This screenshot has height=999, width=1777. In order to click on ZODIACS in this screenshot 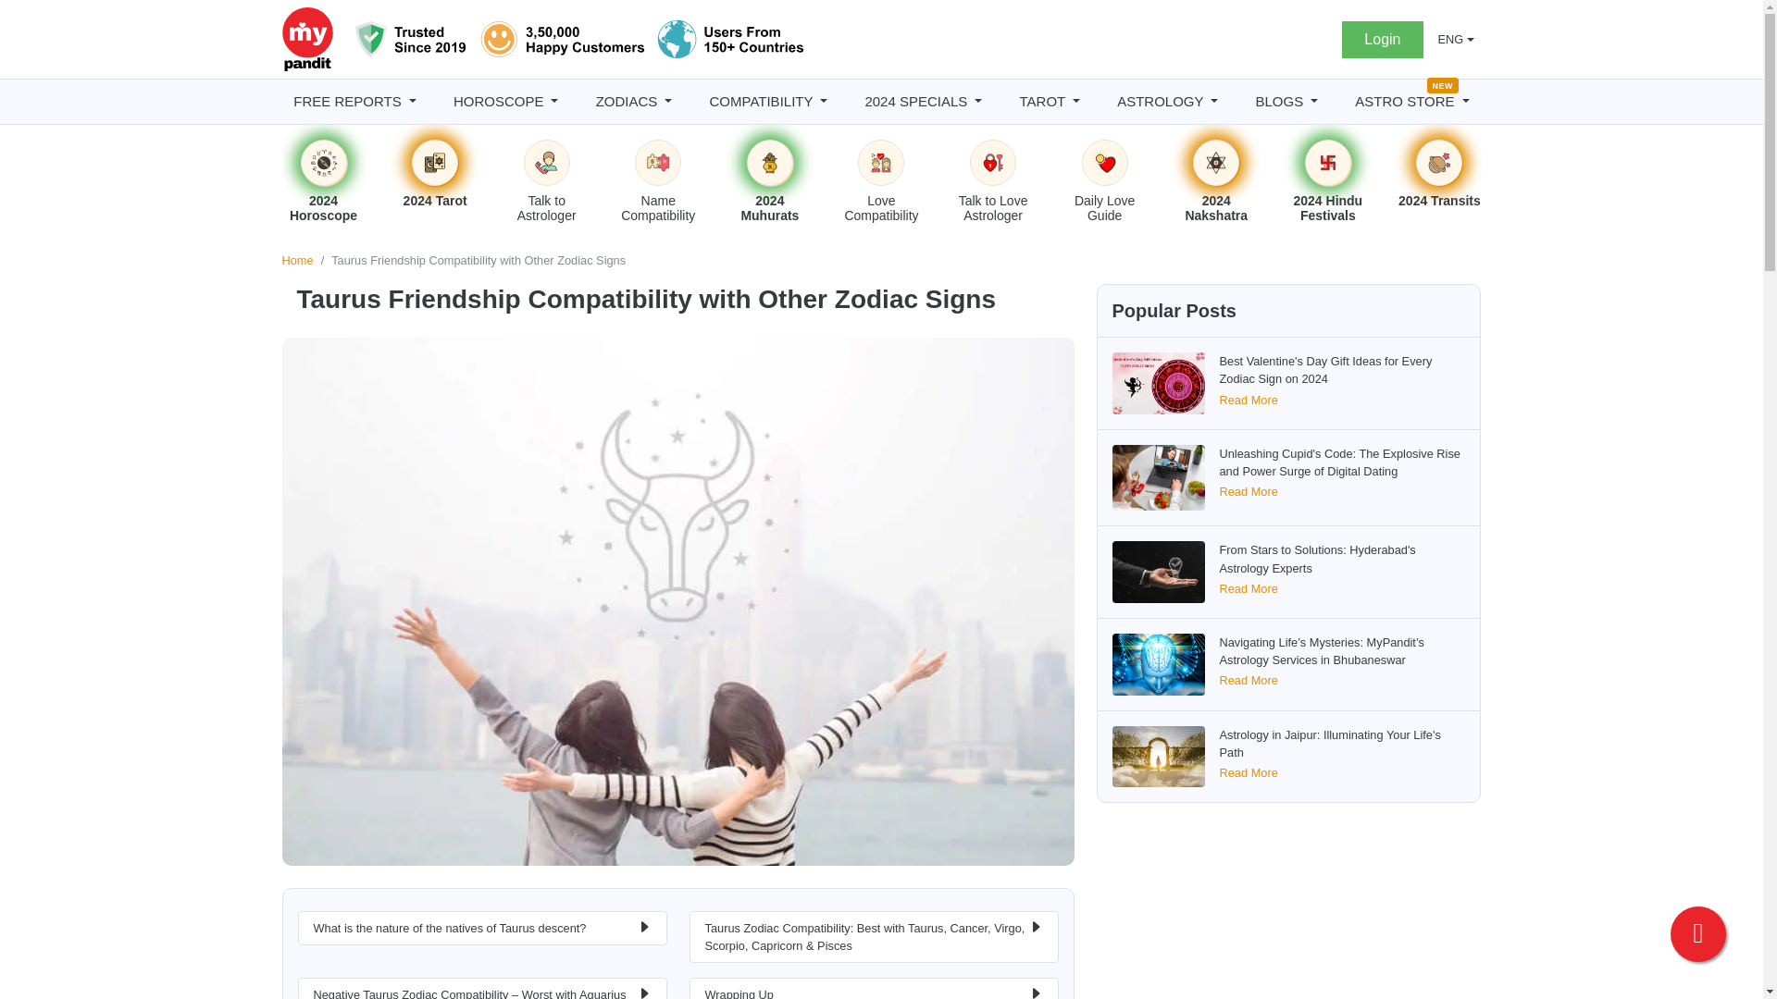, I will do `click(634, 102)`.